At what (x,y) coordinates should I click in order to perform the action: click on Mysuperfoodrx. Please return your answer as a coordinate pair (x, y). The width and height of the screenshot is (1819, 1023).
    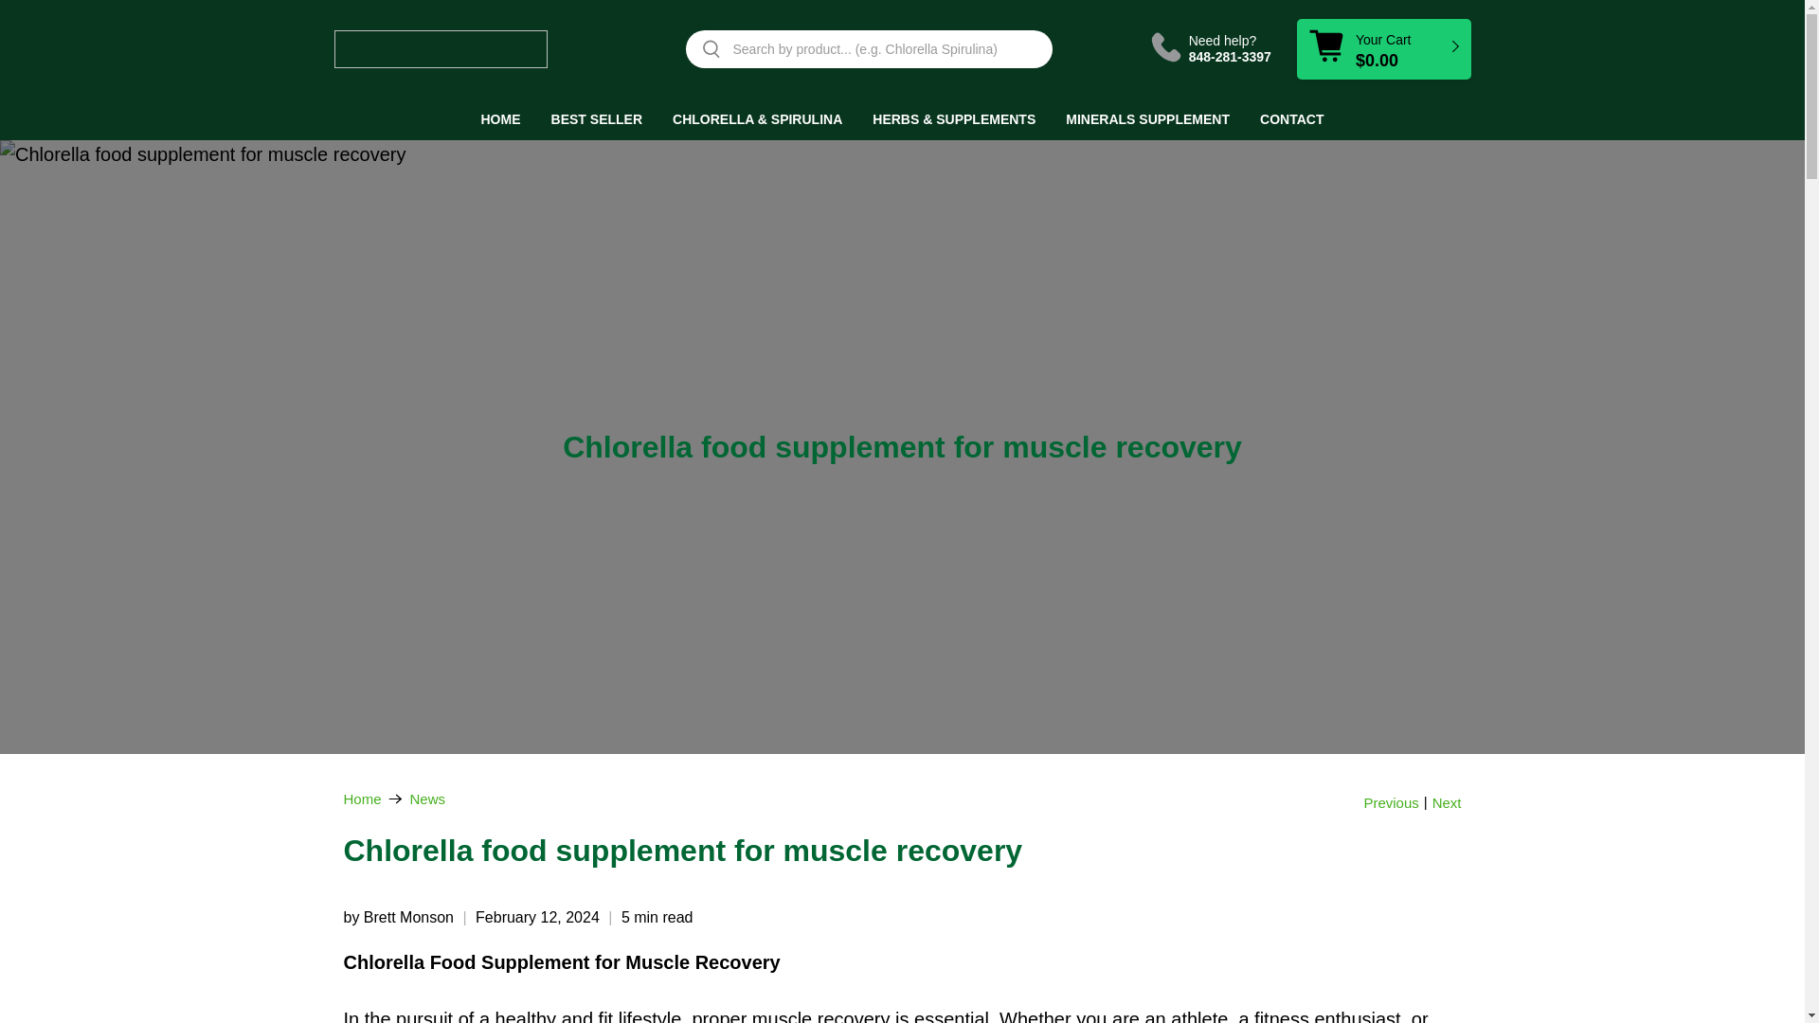
    Looking at the image, I should click on (440, 49).